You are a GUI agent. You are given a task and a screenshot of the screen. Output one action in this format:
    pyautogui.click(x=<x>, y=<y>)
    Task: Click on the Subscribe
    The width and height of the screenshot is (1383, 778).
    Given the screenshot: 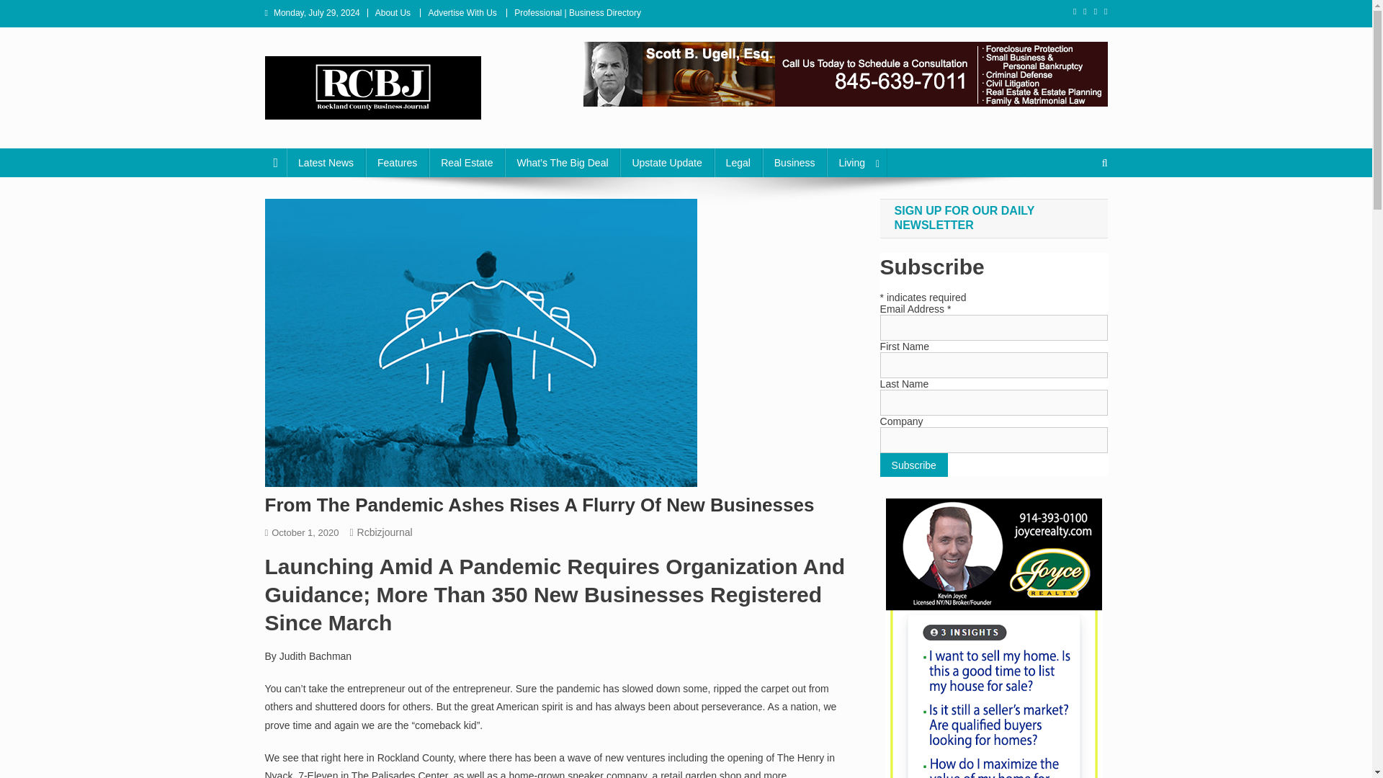 What is the action you would take?
    pyautogui.click(x=913, y=465)
    